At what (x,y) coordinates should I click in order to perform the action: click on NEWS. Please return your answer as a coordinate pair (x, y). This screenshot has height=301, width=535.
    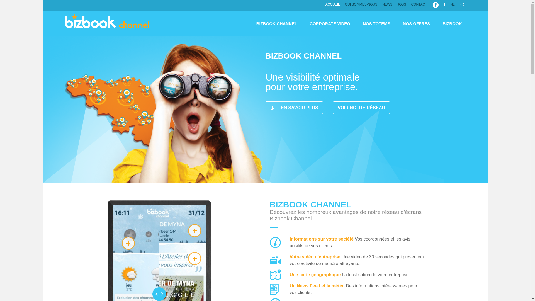
    Looking at the image, I should click on (387, 4).